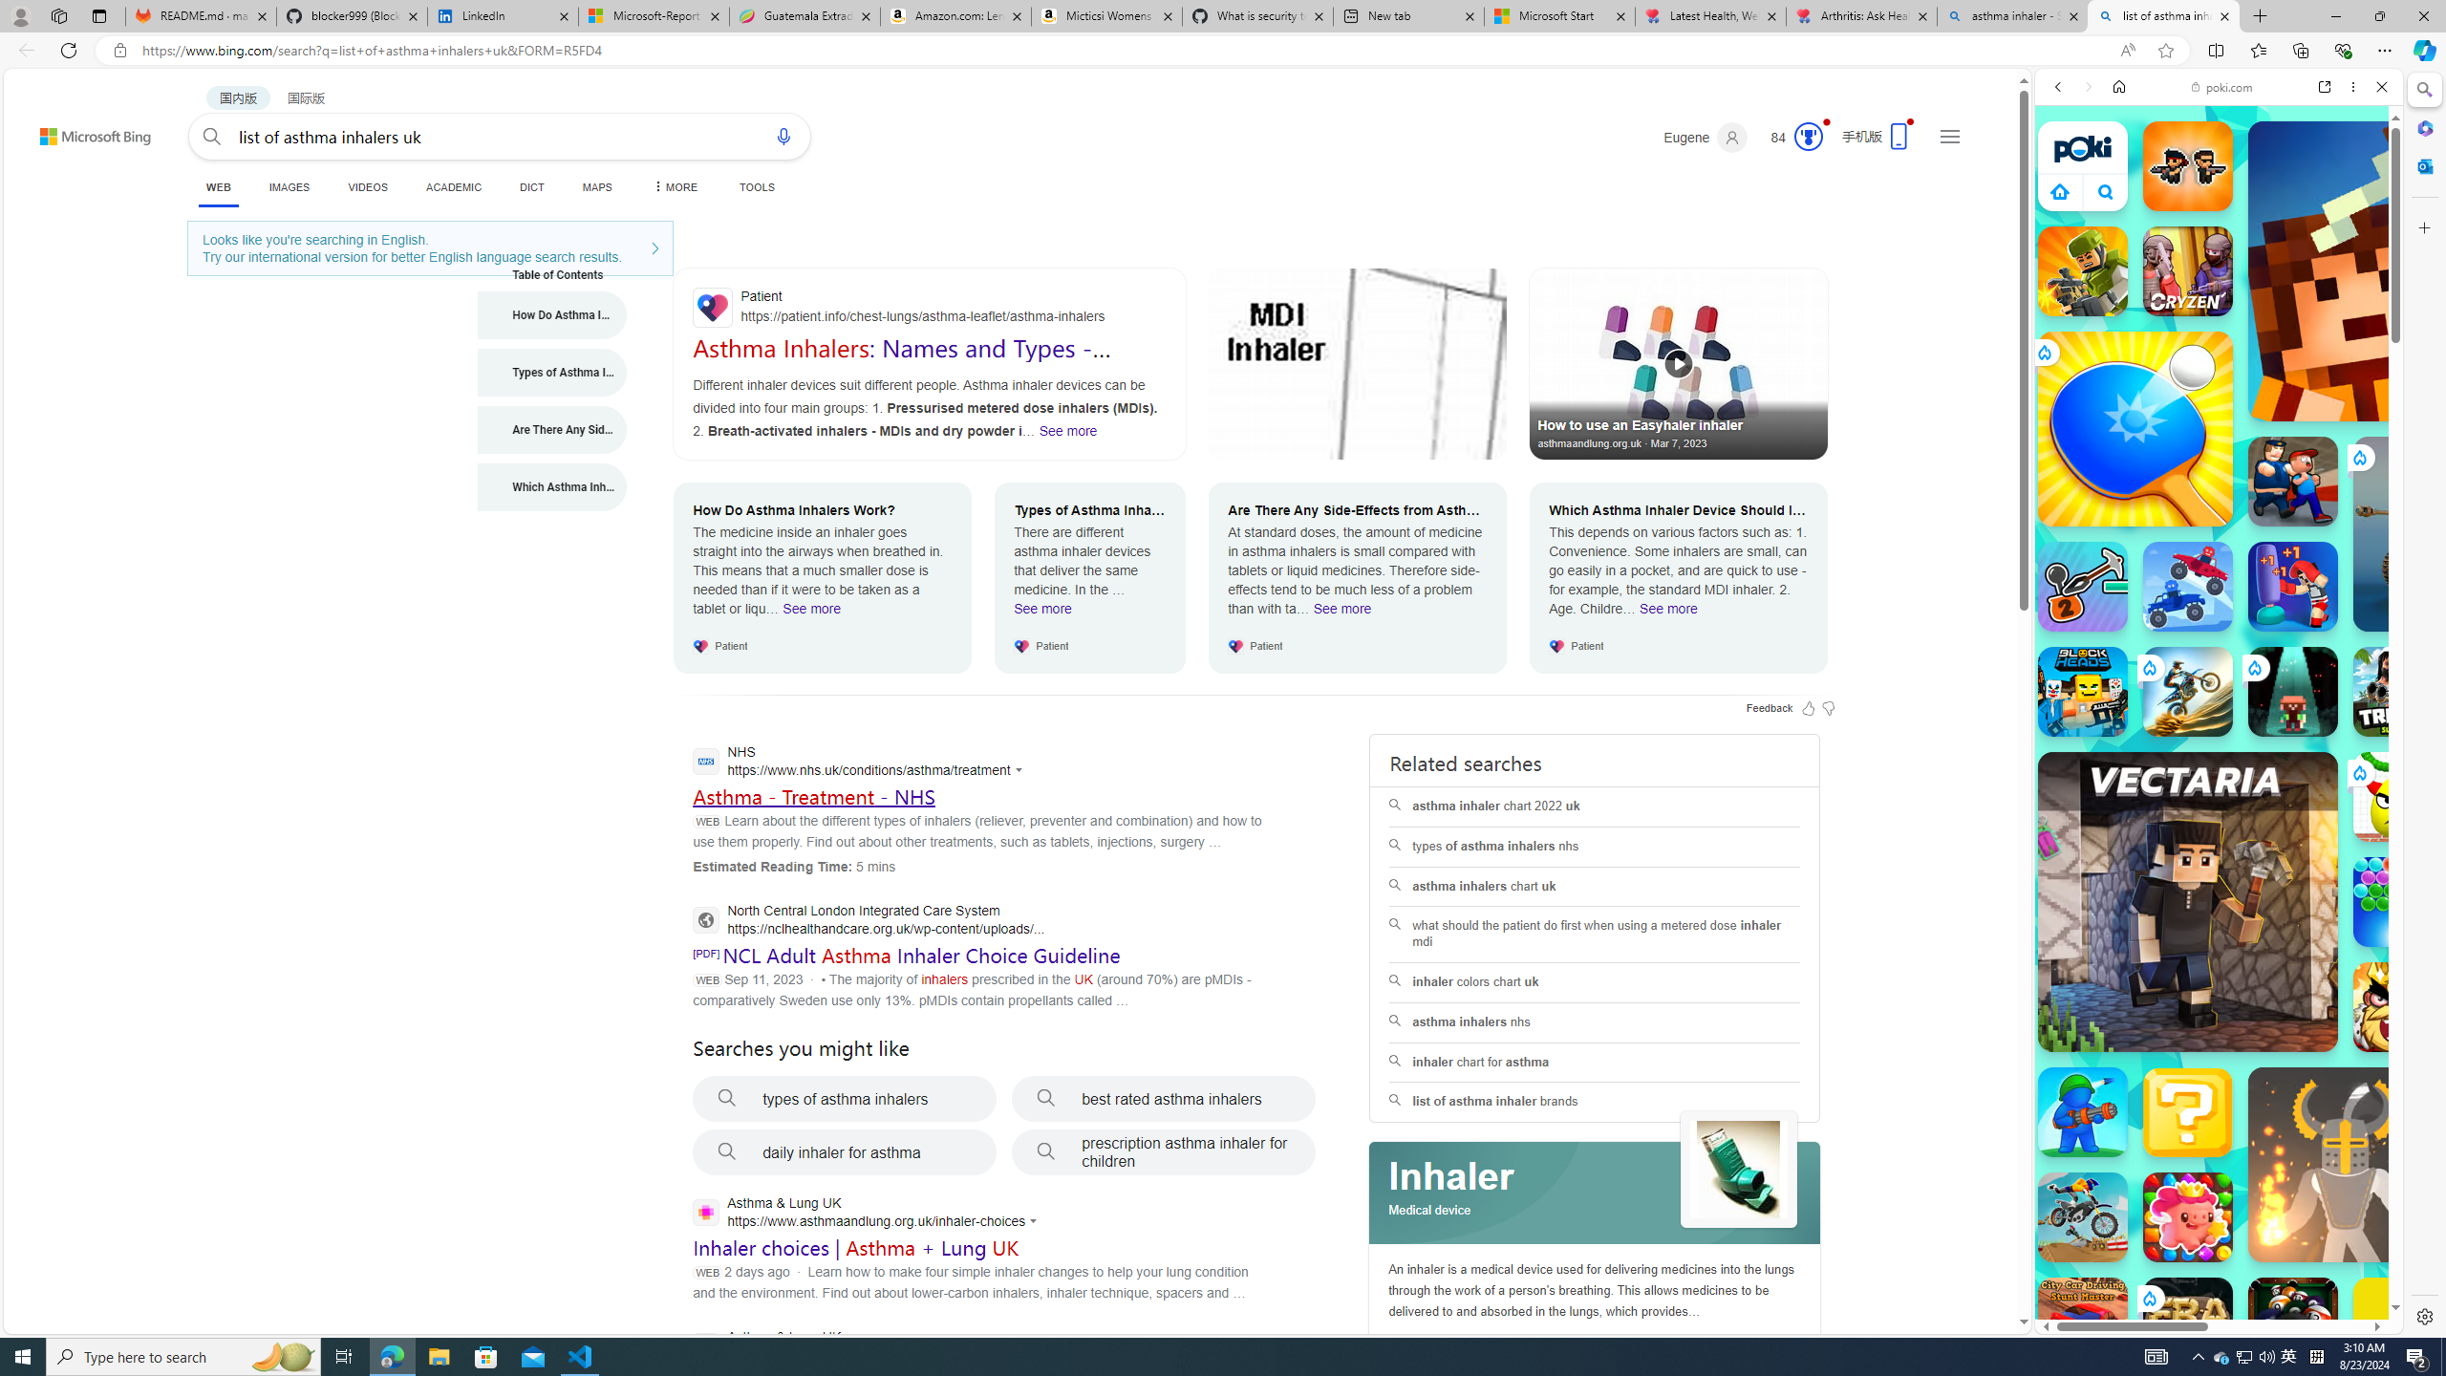 The image size is (2446, 1376). What do you see at coordinates (2398, 691) in the screenshot?
I see `Tribals.io Tribals.io` at bounding box center [2398, 691].